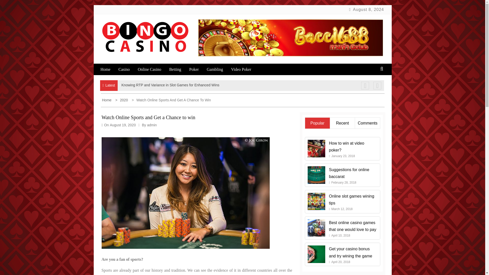  I want to click on Knowing RTP and Variance in Slot Games for Enhanced Wins, so click(170, 85).